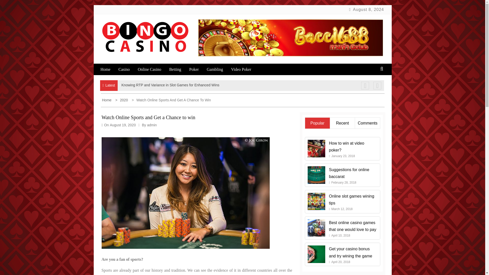  I want to click on Knowing RTP and Variance in Slot Games for Enhanced Wins, so click(170, 85).